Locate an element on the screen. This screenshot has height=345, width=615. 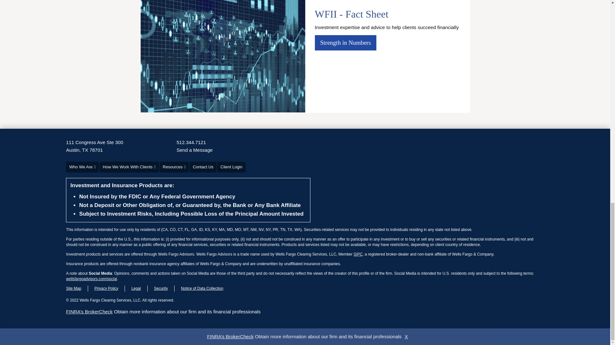
Strength in Numbers is located at coordinates (345, 42).